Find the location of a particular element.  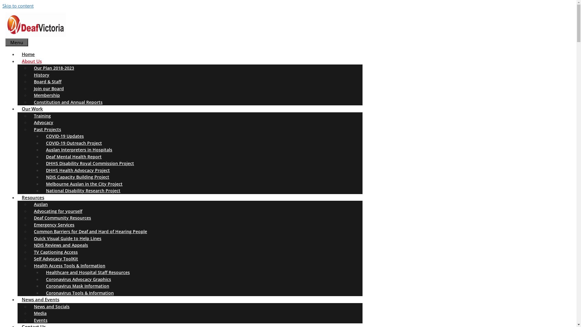

DHHS Disability Royal Commission Project is located at coordinates (90, 163).